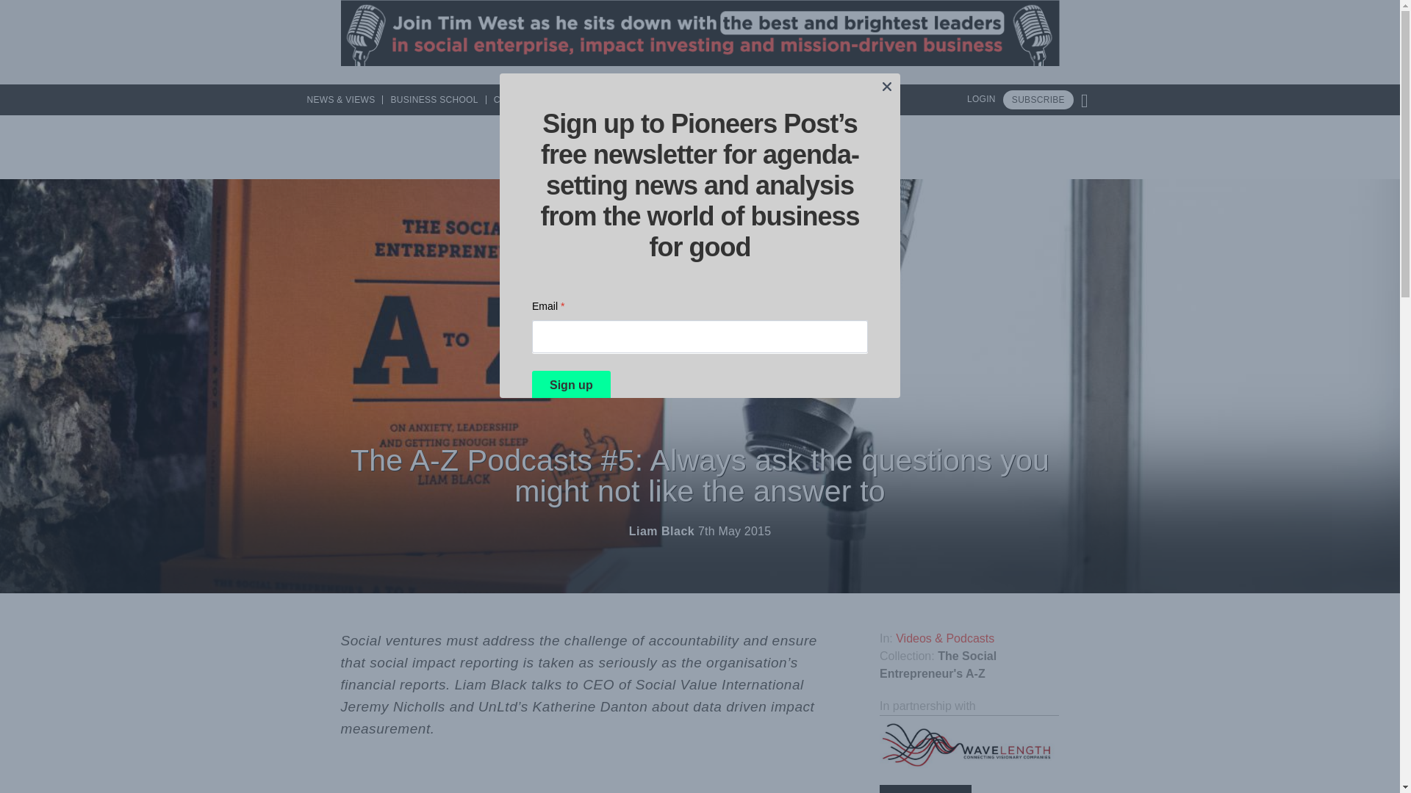 This screenshot has height=793, width=1411. What do you see at coordinates (1038, 100) in the screenshot?
I see `SUBSCRIBE` at bounding box center [1038, 100].